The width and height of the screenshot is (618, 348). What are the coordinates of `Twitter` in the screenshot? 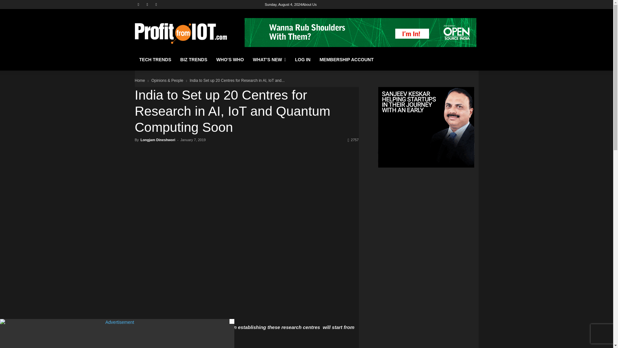 It's located at (156, 4).